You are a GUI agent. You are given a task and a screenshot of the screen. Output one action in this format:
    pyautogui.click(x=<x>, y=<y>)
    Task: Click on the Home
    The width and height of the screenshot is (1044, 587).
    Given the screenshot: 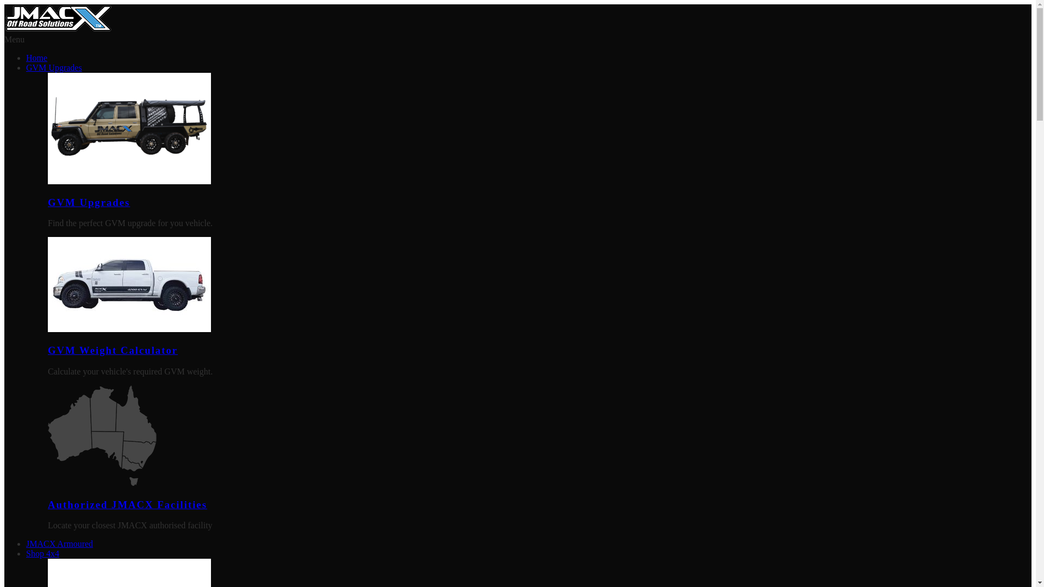 What is the action you would take?
    pyautogui.click(x=37, y=58)
    